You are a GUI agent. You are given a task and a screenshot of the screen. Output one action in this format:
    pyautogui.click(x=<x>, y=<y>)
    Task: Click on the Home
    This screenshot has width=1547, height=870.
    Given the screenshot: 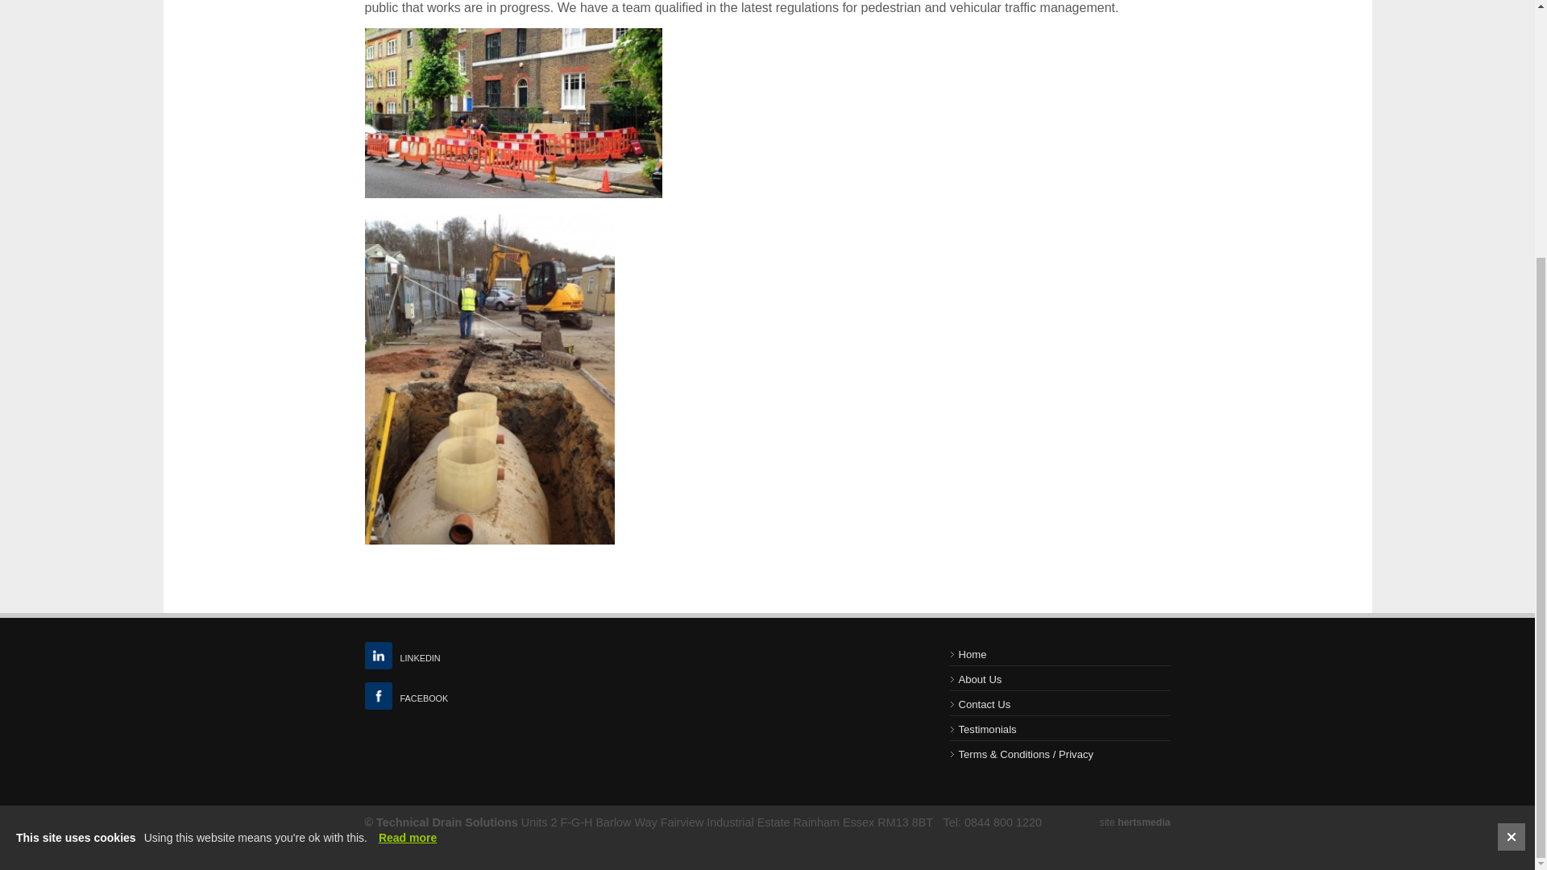 What is the action you would take?
    pyautogui.click(x=1060, y=654)
    